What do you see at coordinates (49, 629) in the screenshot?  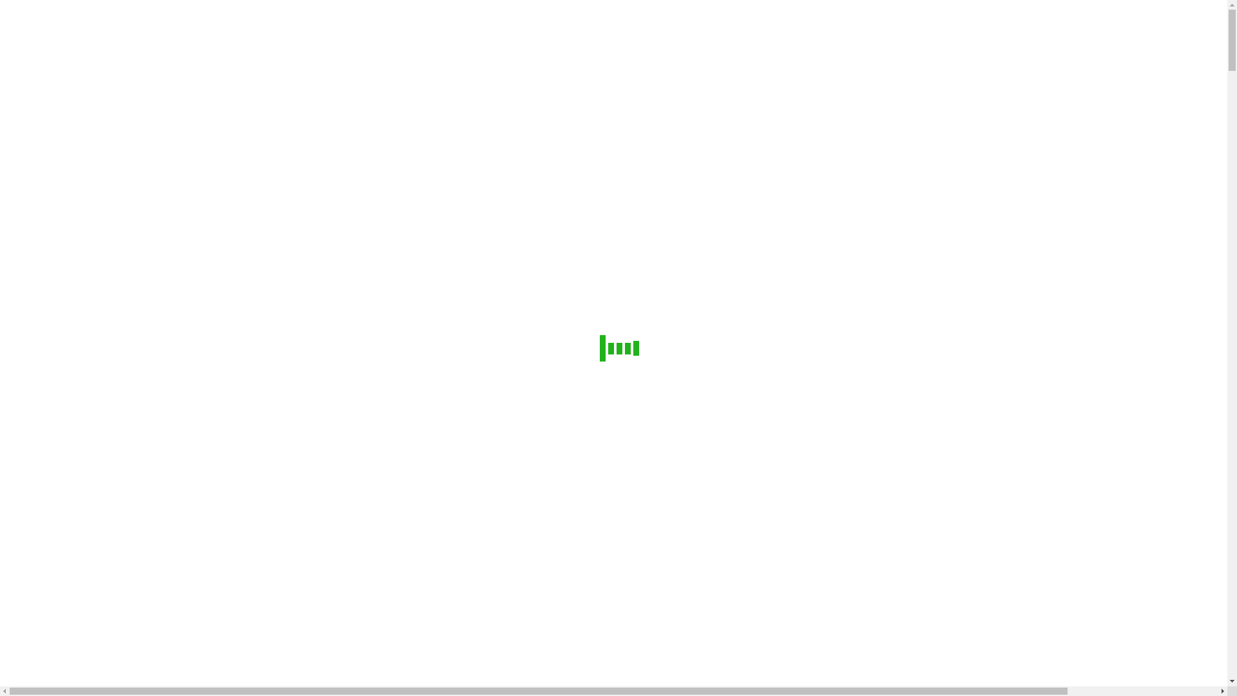 I see `Home` at bounding box center [49, 629].